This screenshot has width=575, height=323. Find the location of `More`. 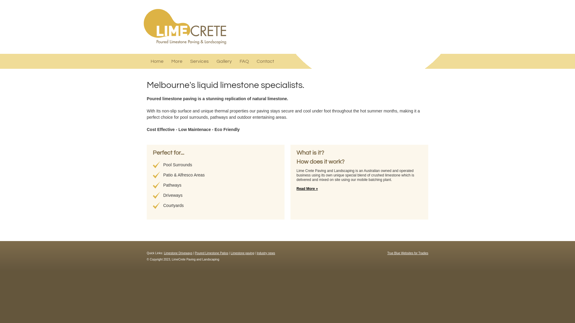

More is located at coordinates (177, 61).